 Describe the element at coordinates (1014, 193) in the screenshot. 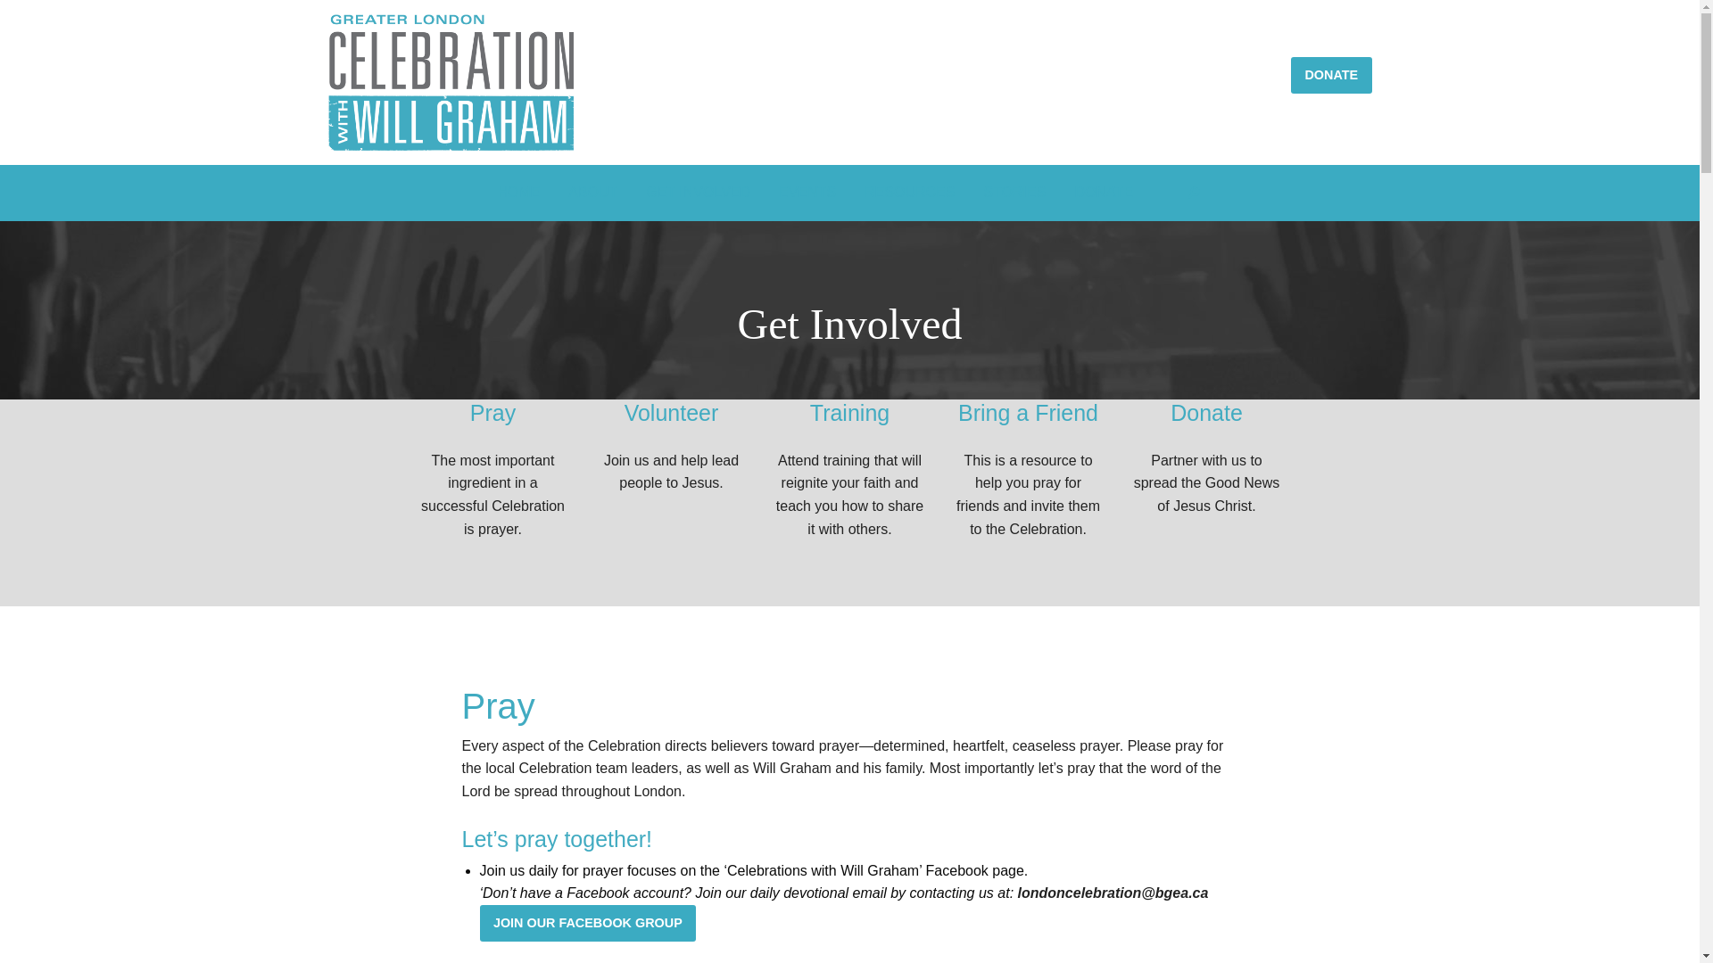

I see `STORIES` at that location.